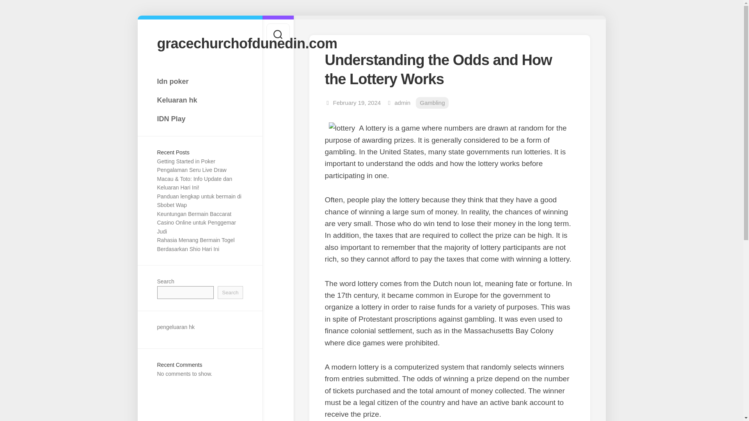 The image size is (749, 421). I want to click on Search, so click(230, 292).